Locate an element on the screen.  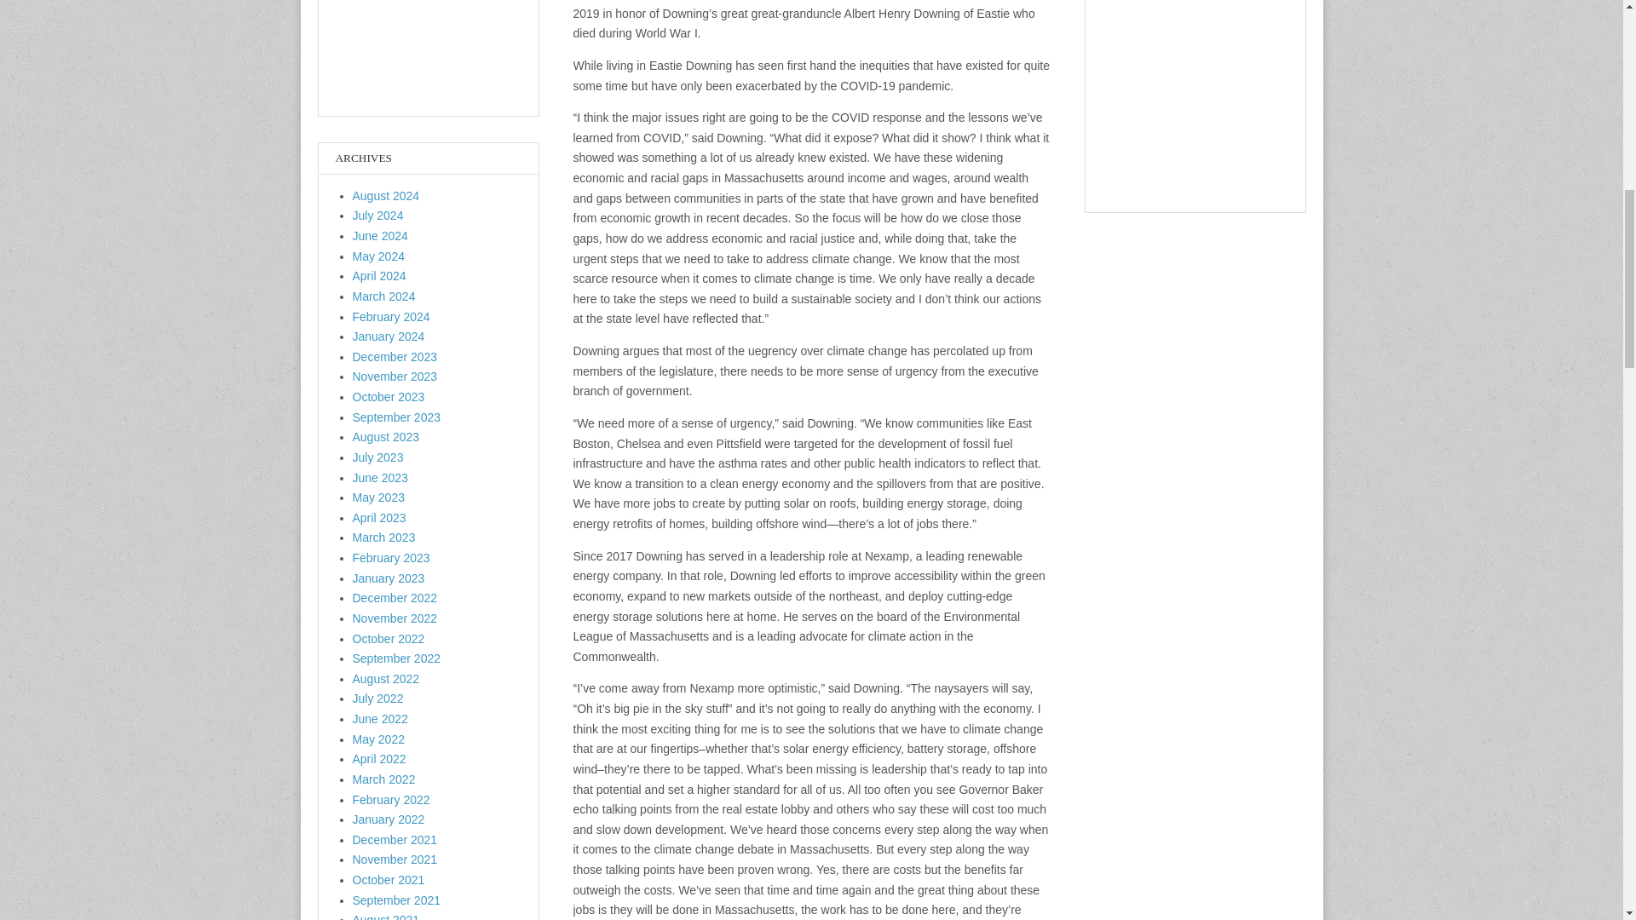
July 2024 is located at coordinates (378, 216).